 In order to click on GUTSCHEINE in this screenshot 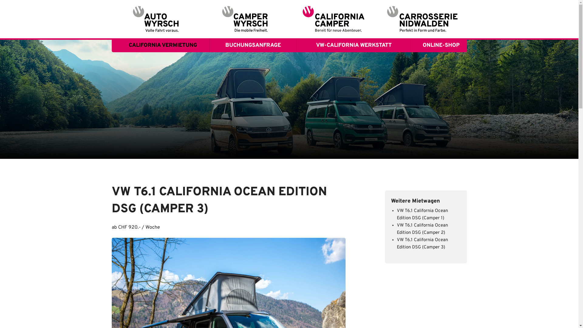, I will do `click(439, 86)`.